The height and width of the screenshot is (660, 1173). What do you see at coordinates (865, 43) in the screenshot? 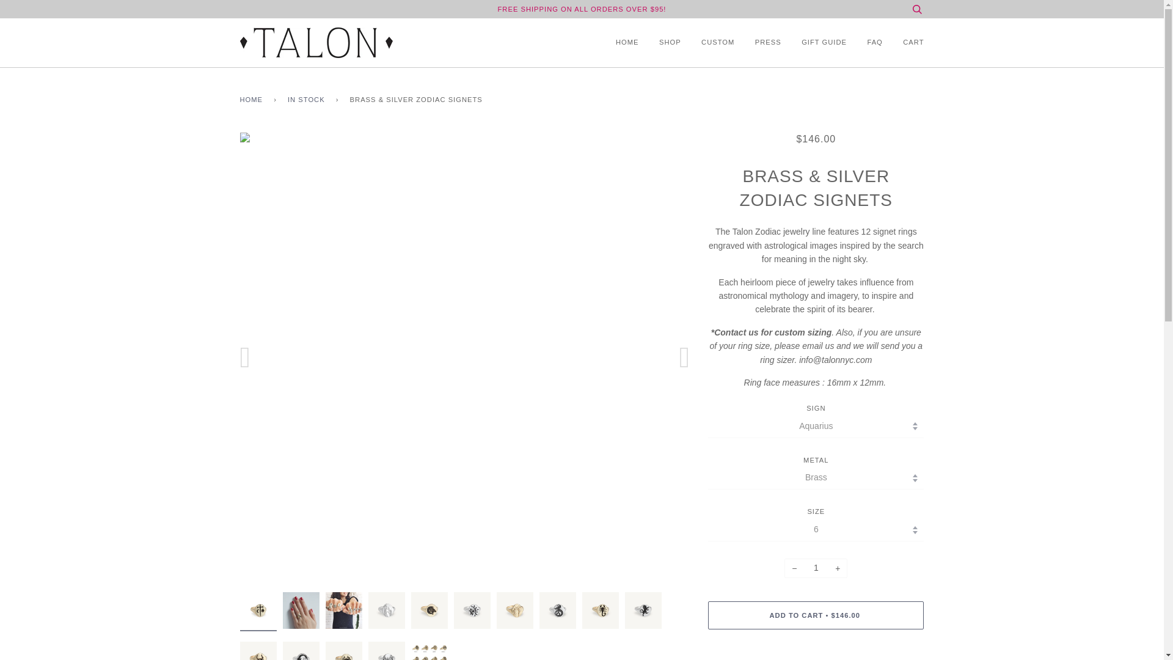
I see `FAQ` at bounding box center [865, 43].